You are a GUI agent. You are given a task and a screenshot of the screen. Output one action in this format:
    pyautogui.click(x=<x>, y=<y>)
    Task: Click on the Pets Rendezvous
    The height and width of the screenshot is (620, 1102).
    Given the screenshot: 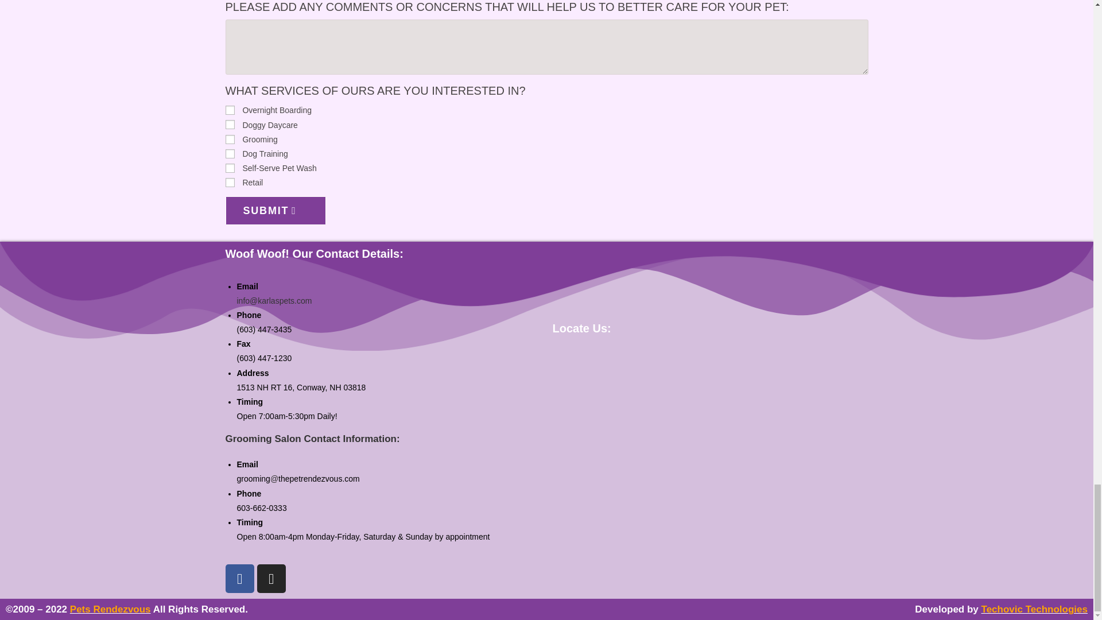 What is the action you would take?
    pyautogui.click(x=110, y=609)
    